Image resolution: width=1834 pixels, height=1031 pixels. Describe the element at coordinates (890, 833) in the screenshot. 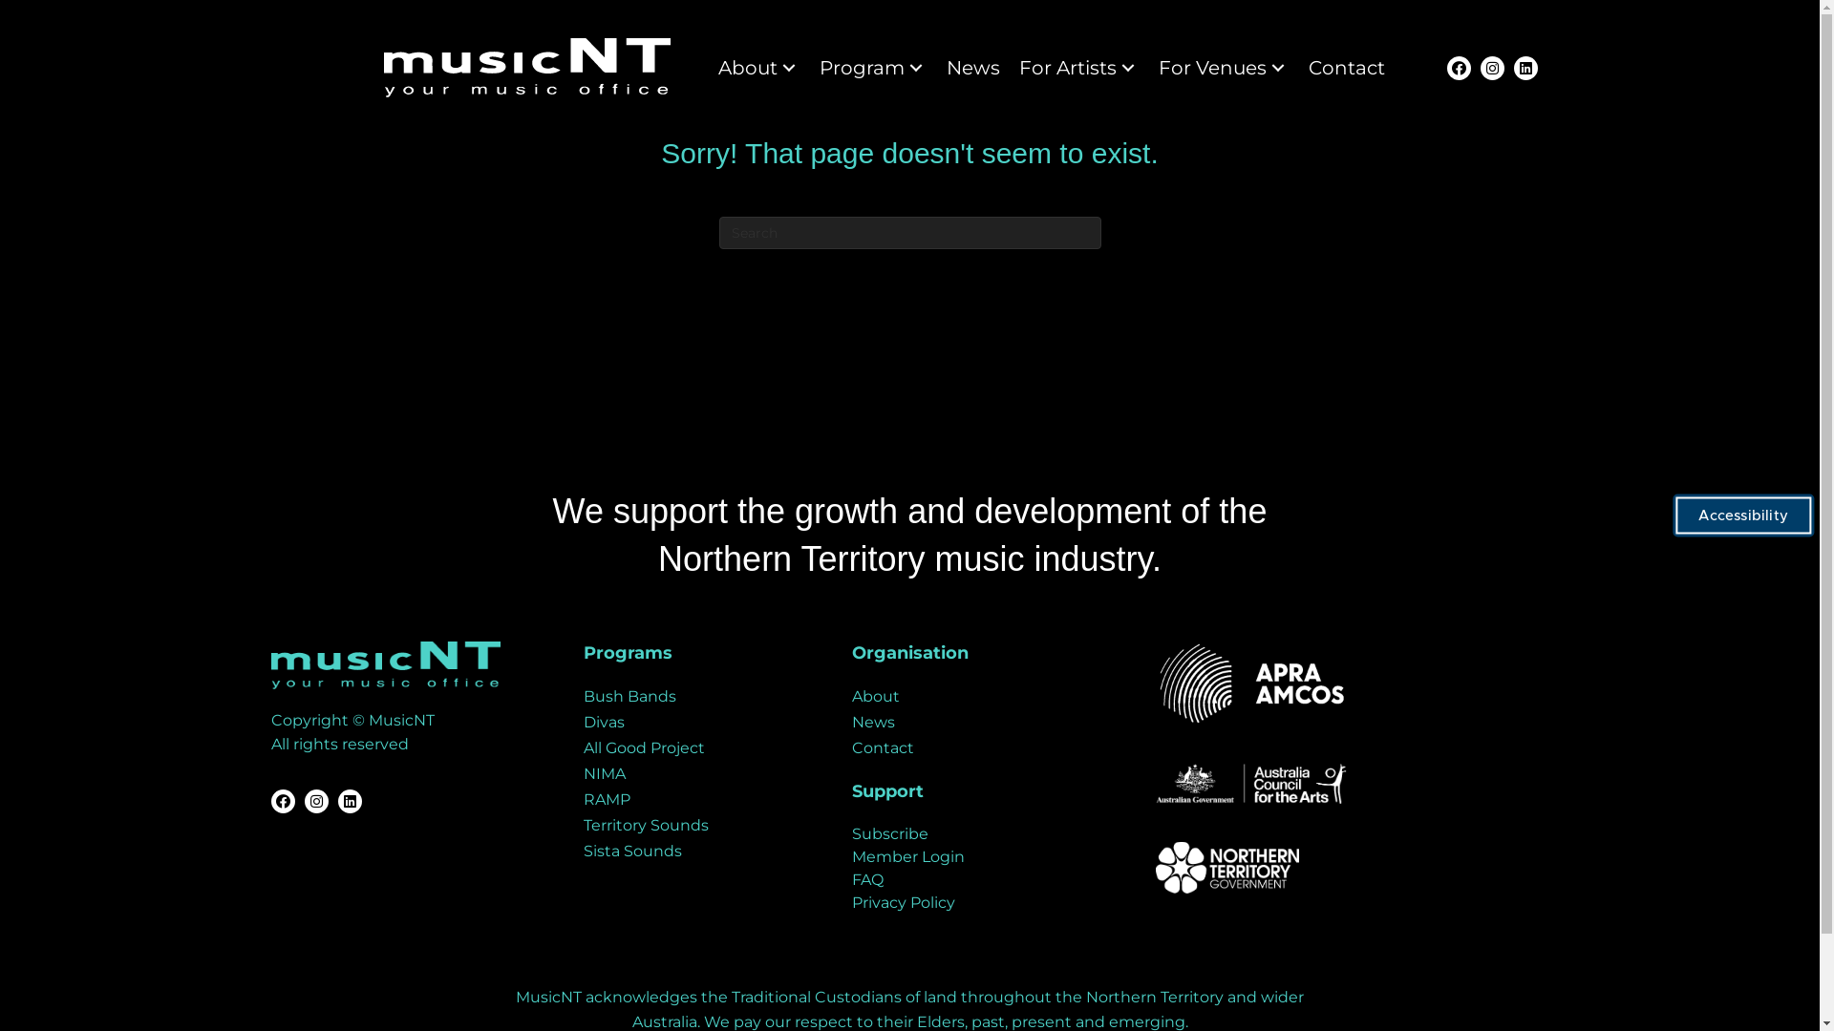

I see `Subscribe` at that location.